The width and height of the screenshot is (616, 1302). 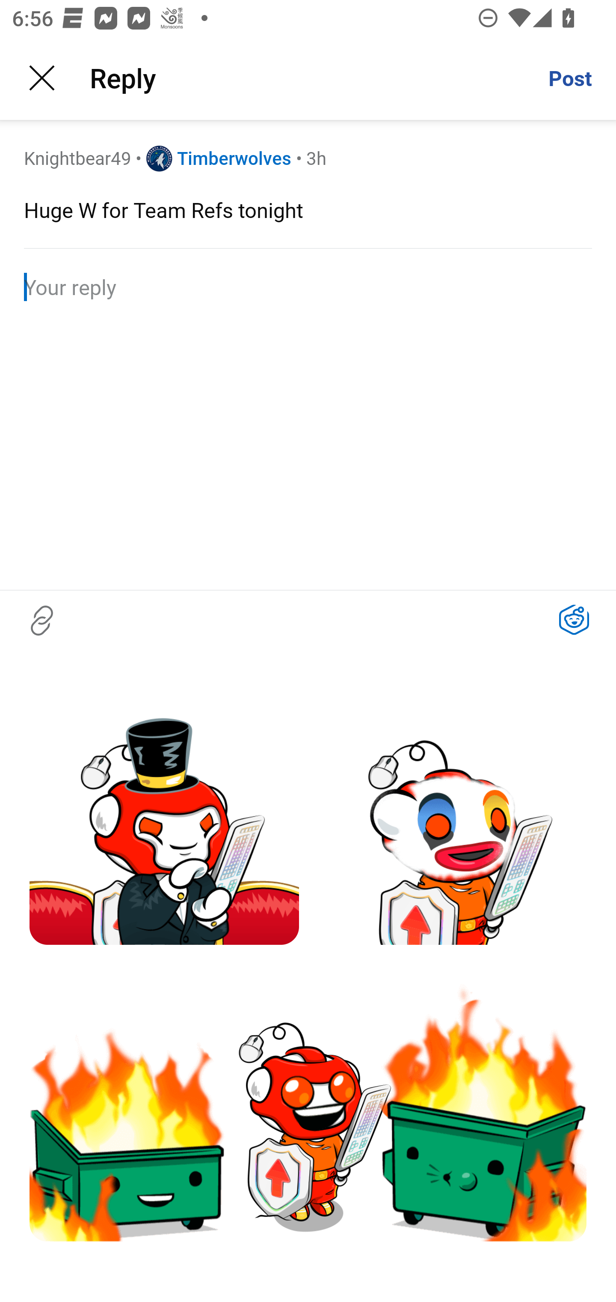 I want to click on Show Expressions, so click(x=574, y=620).